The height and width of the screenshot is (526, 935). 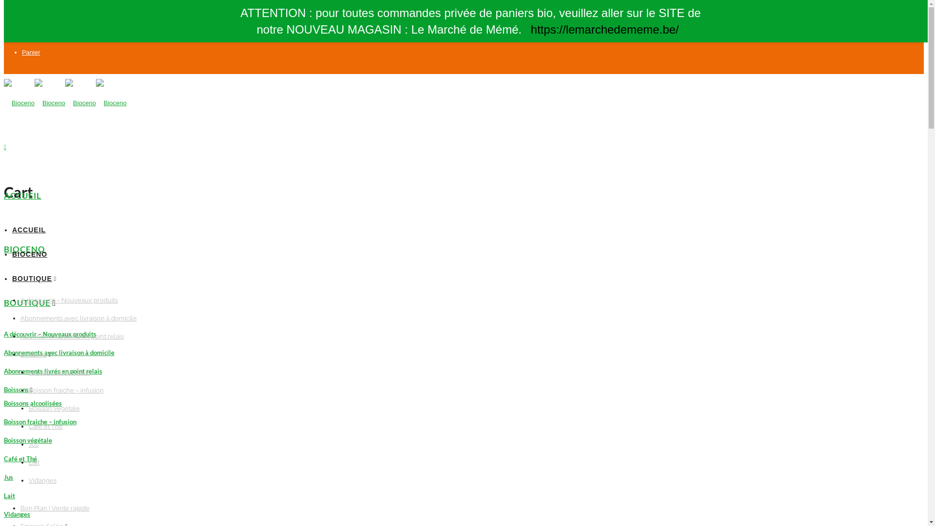 I want to click on Jus, so click(x=9, y=477).